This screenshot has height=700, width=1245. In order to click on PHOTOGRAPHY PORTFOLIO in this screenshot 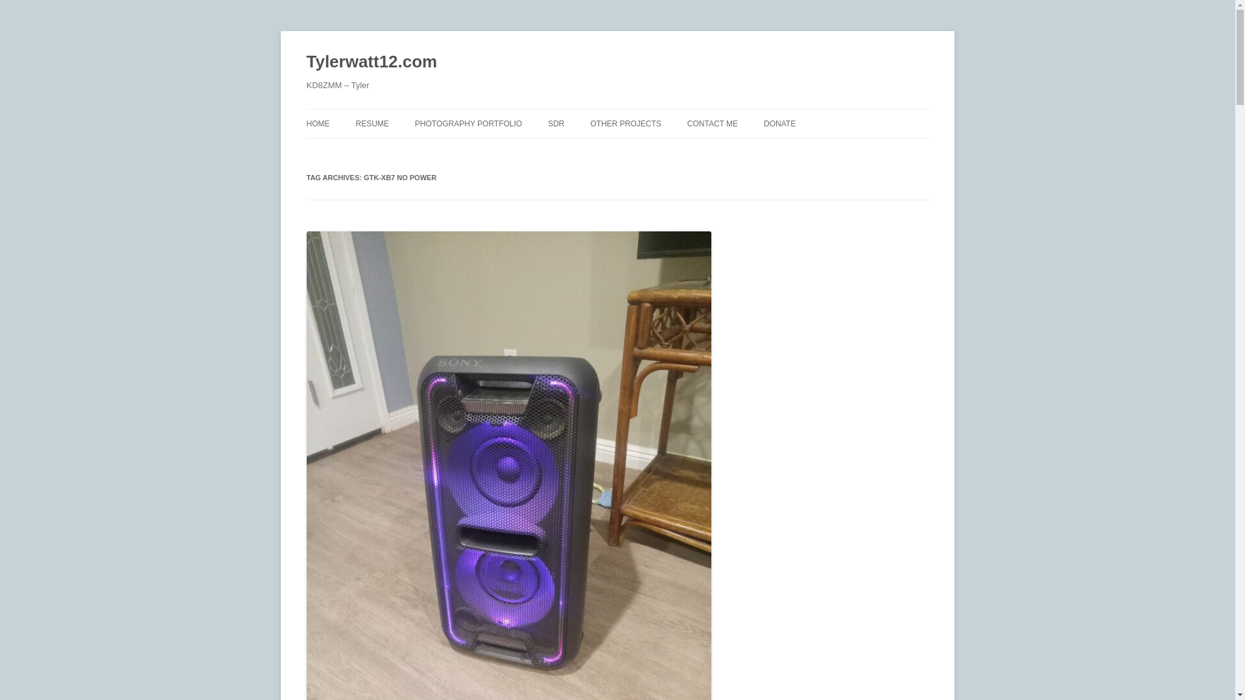, I will do `click(468, 123)`.